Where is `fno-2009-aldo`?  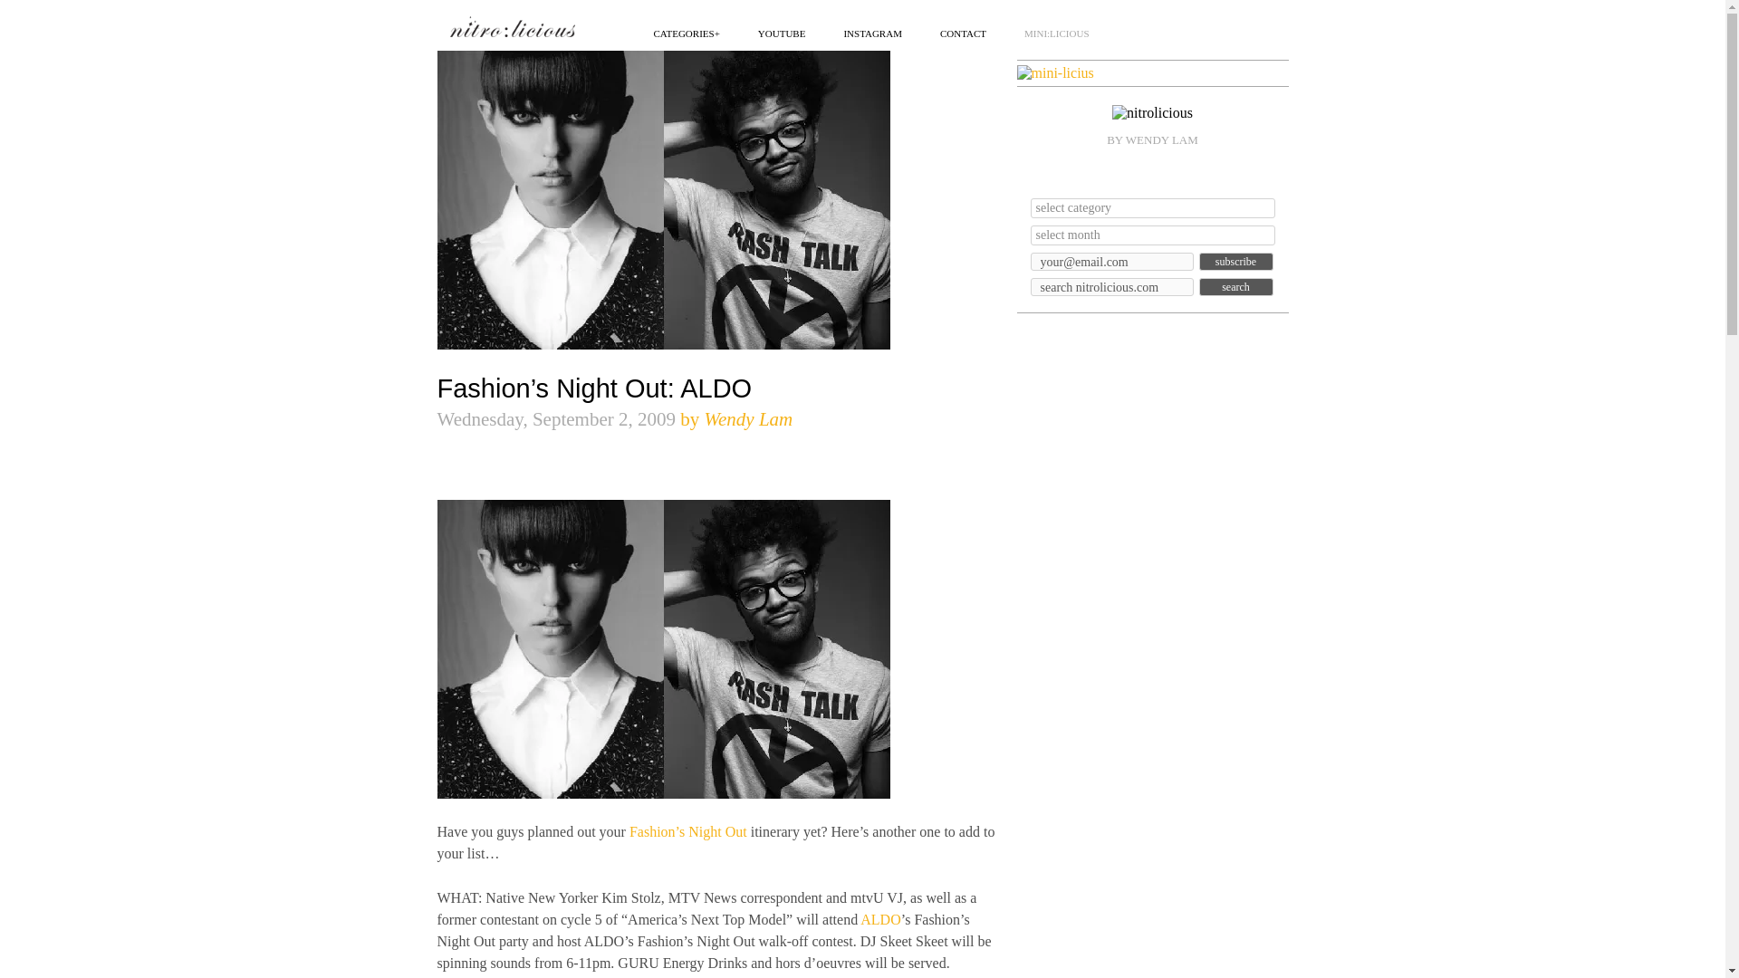 fno-2009-aldo is located at coordinates (662, 648).